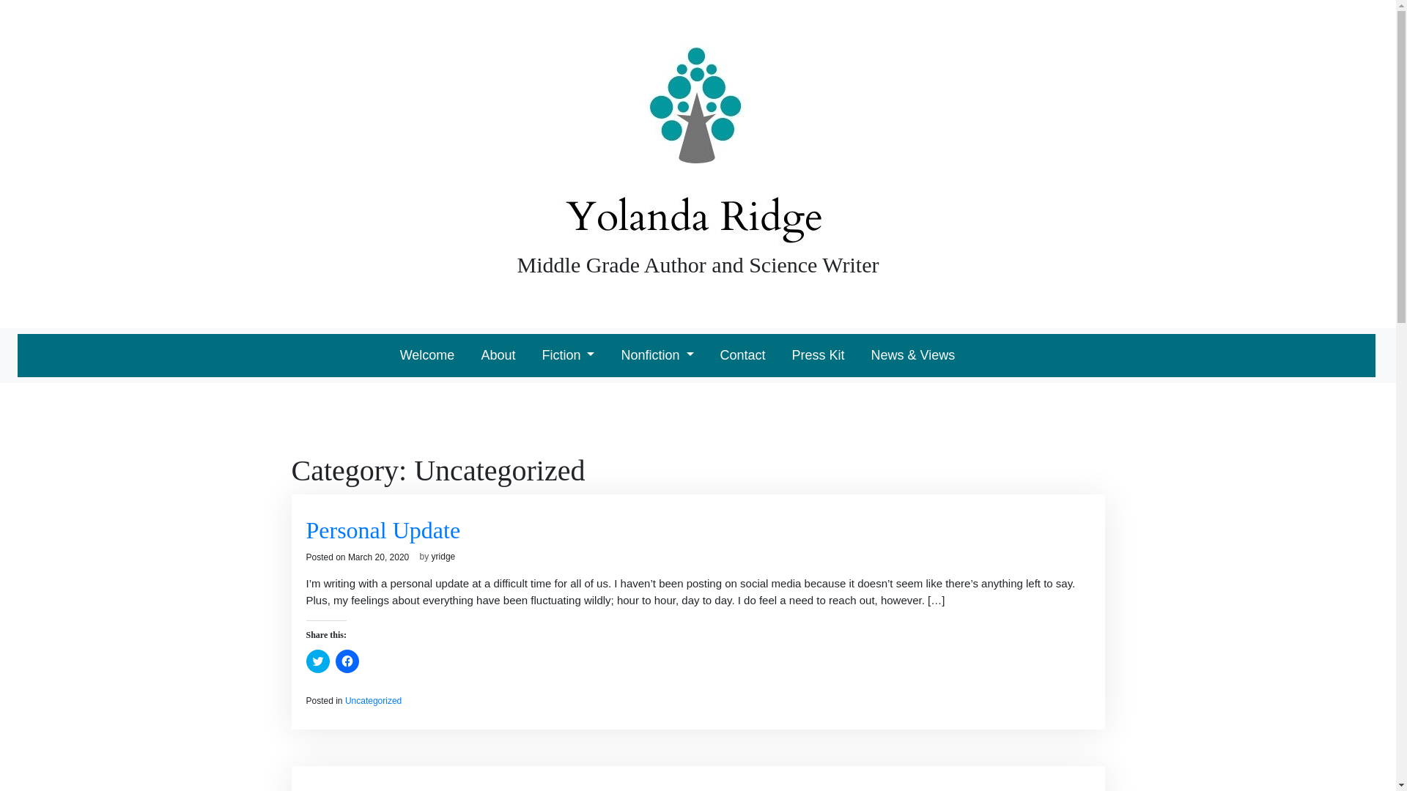  Describe the element at coordinates (657, 355) in the screenshot. I see `Nonfiction` at that location.